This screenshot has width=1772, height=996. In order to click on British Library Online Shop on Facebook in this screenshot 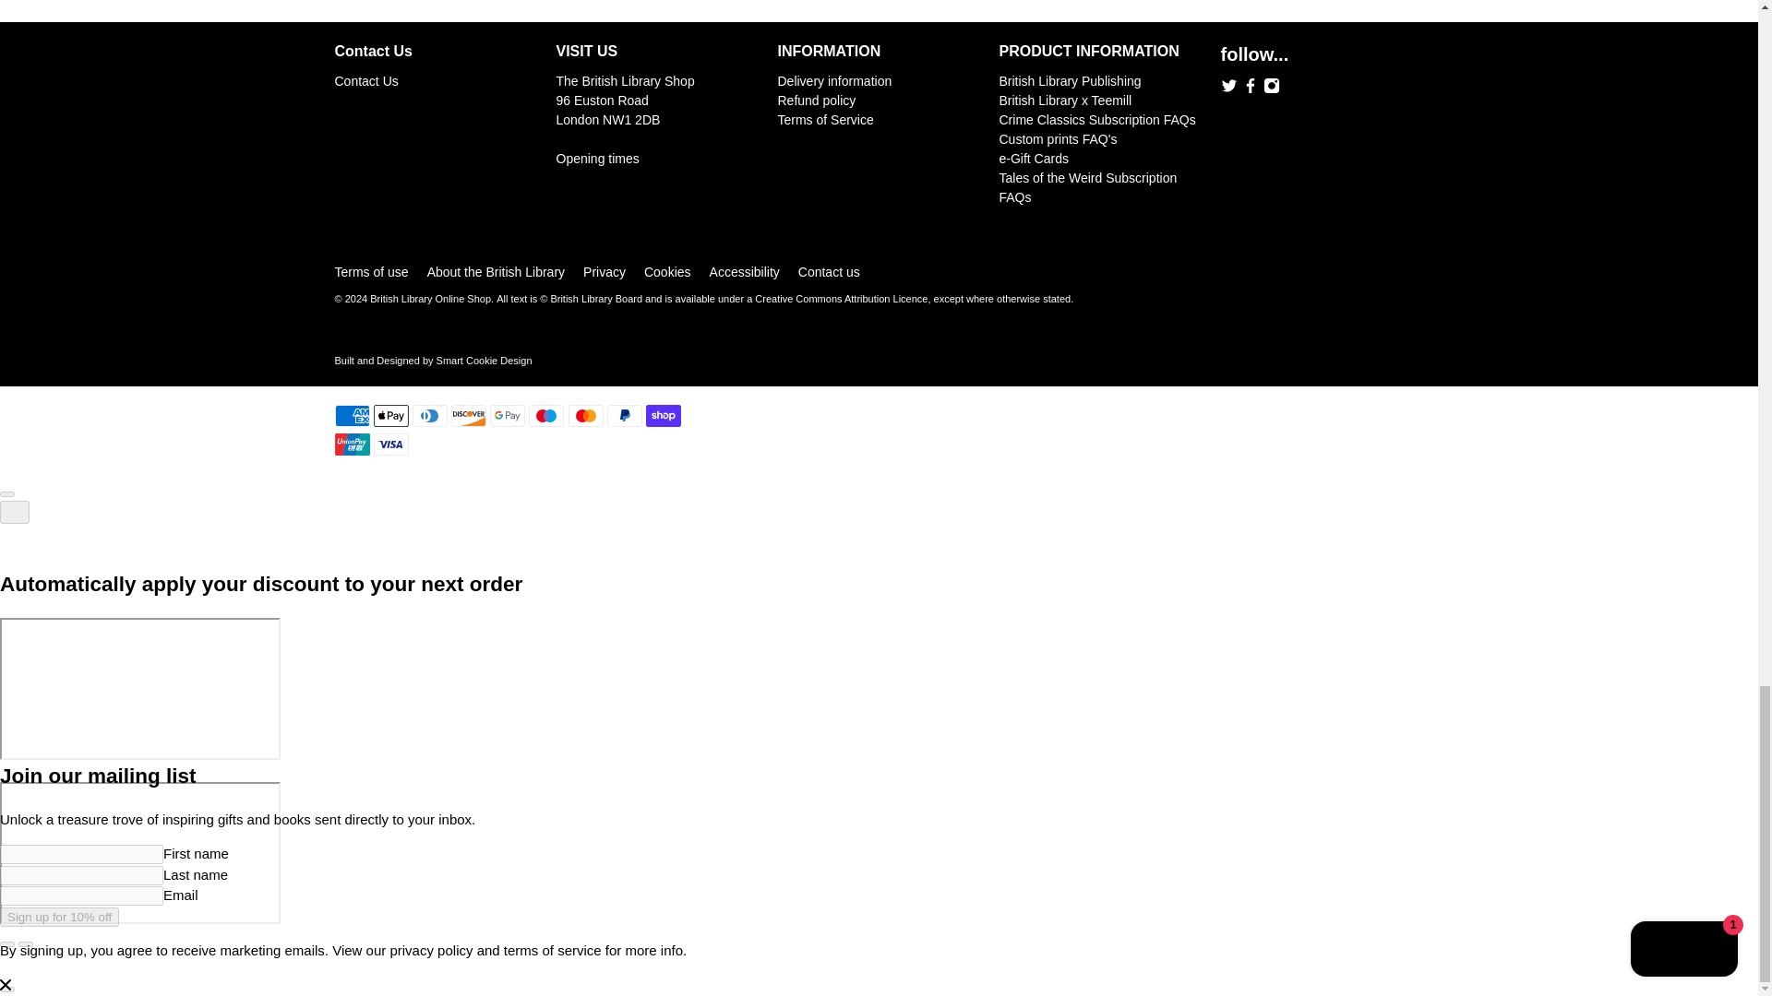, I will do `click(1250, 89)`.